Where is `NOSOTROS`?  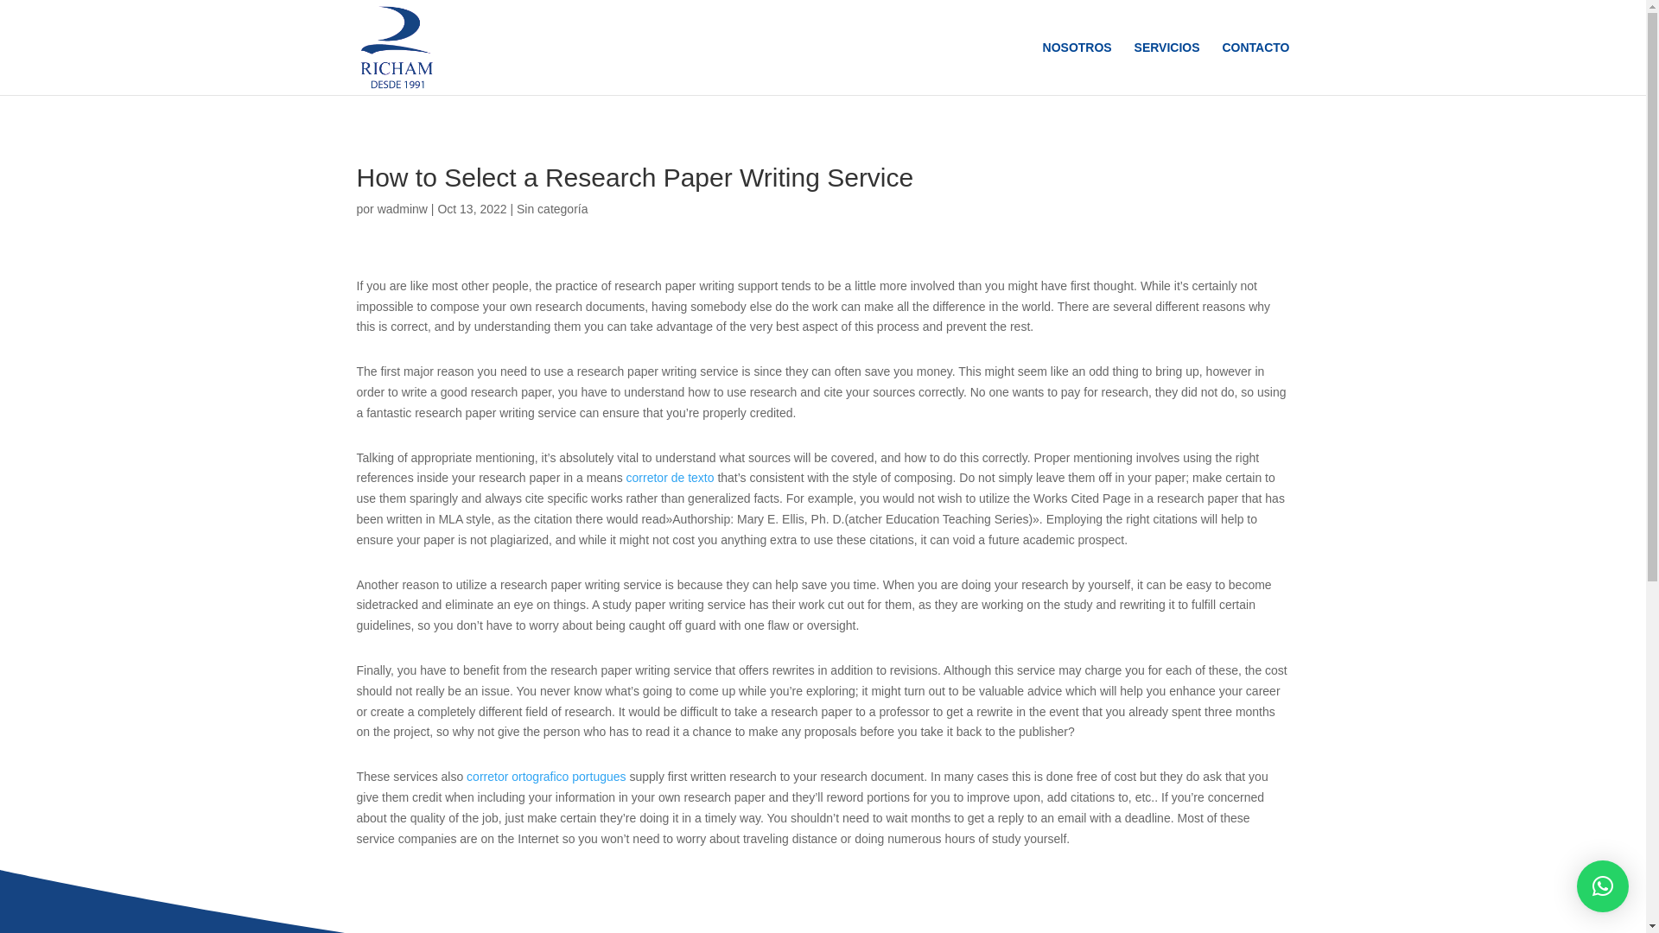
NOSOTROS is located at coordinates (1077, 67).